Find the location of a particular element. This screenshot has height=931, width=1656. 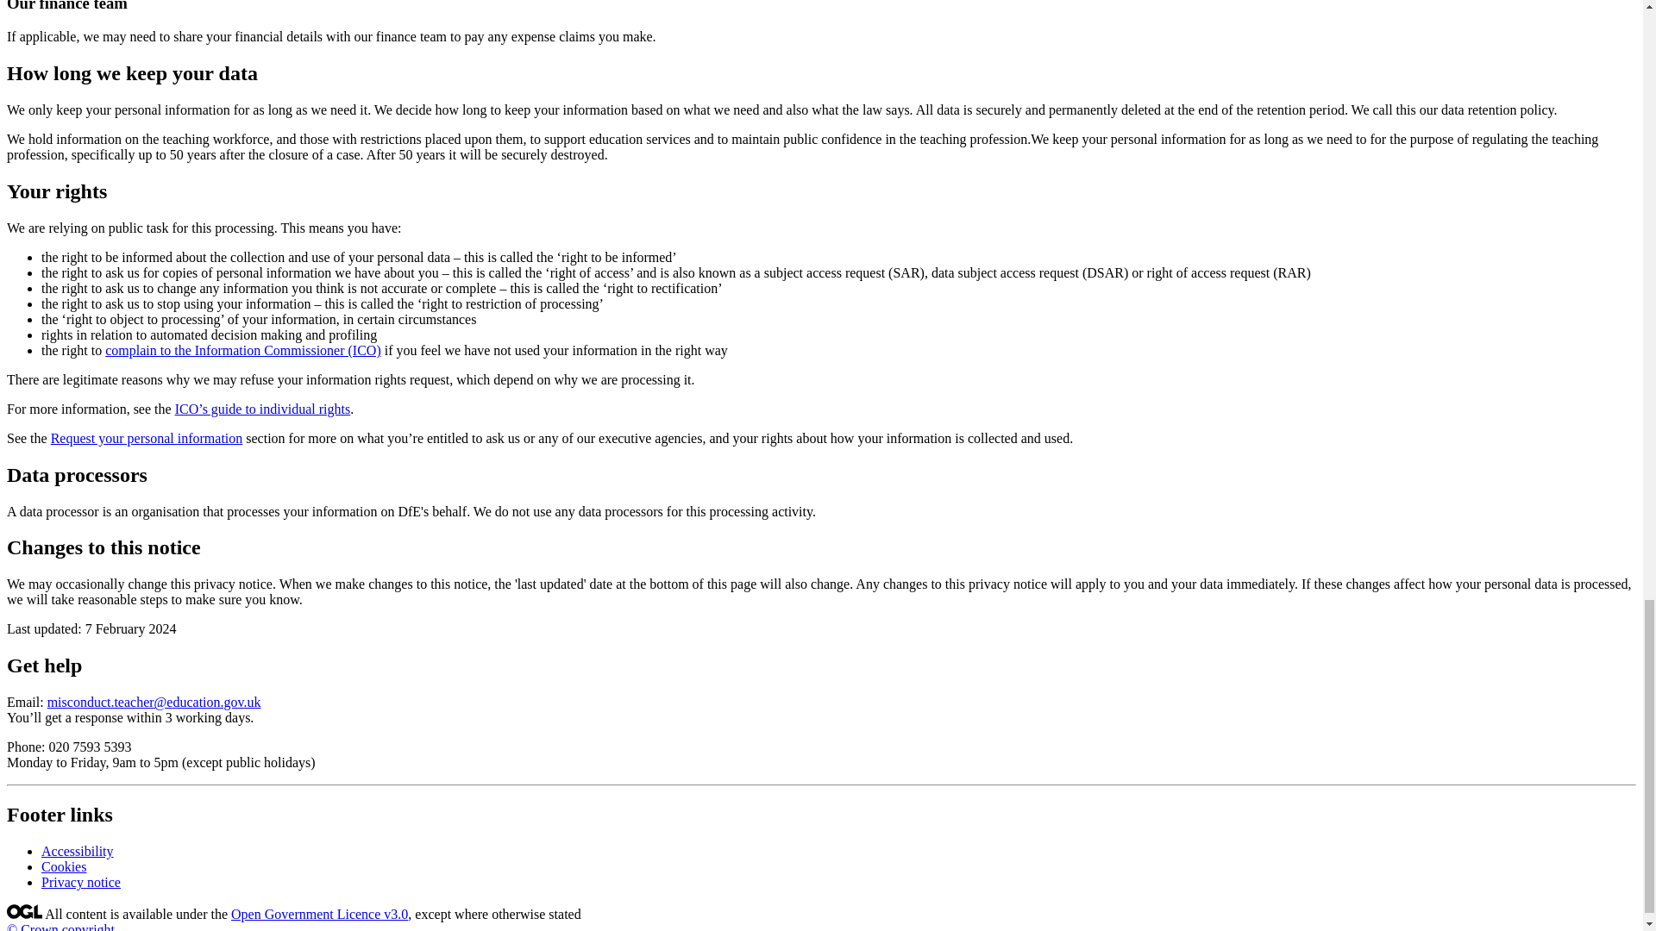

Open Government Licence v3.0 is located at coordinates (319, 914).